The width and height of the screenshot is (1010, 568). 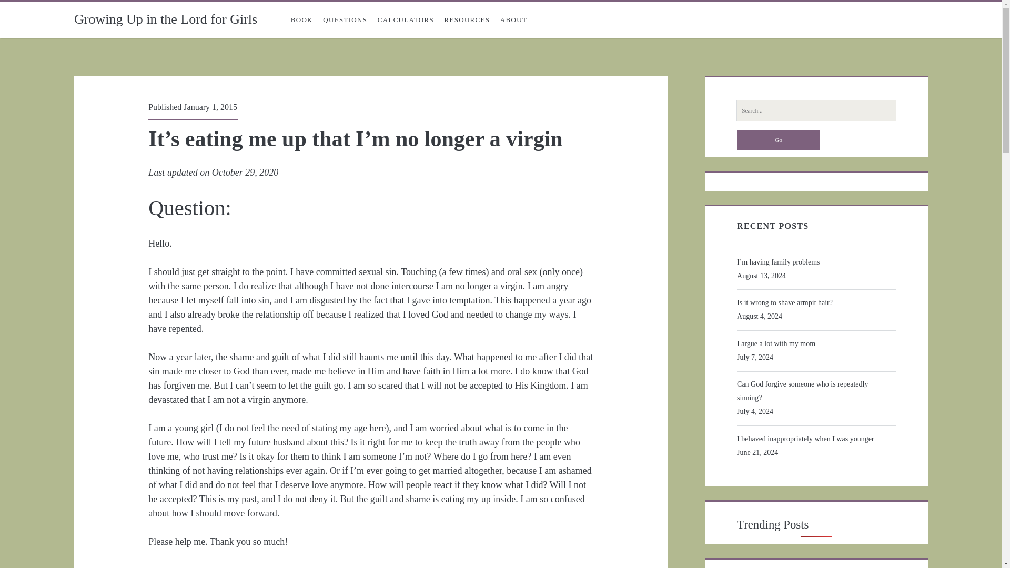 I want to click on RESOURCES, so click(x=467, y=20).